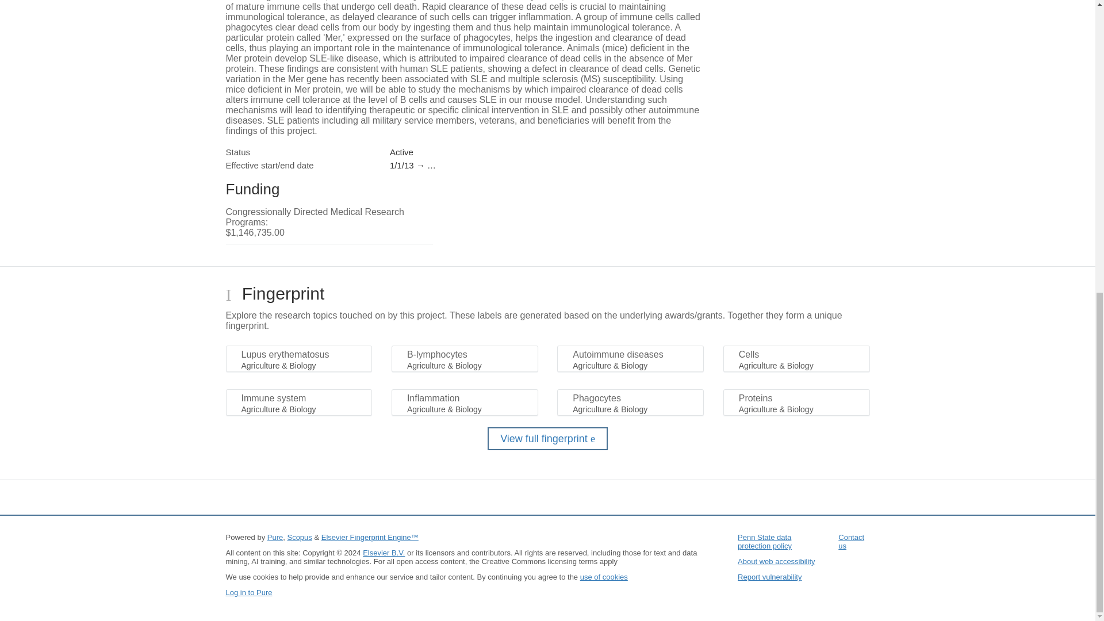 Image resolution: width=1104 pixels, height=621 pixels. I want to click on Pure, so click(275, 537).